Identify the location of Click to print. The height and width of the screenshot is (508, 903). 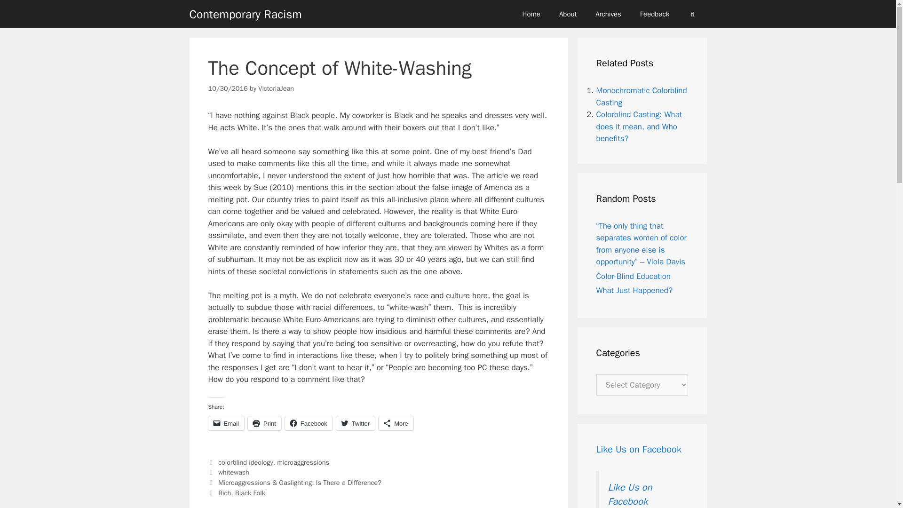
(264, 423).